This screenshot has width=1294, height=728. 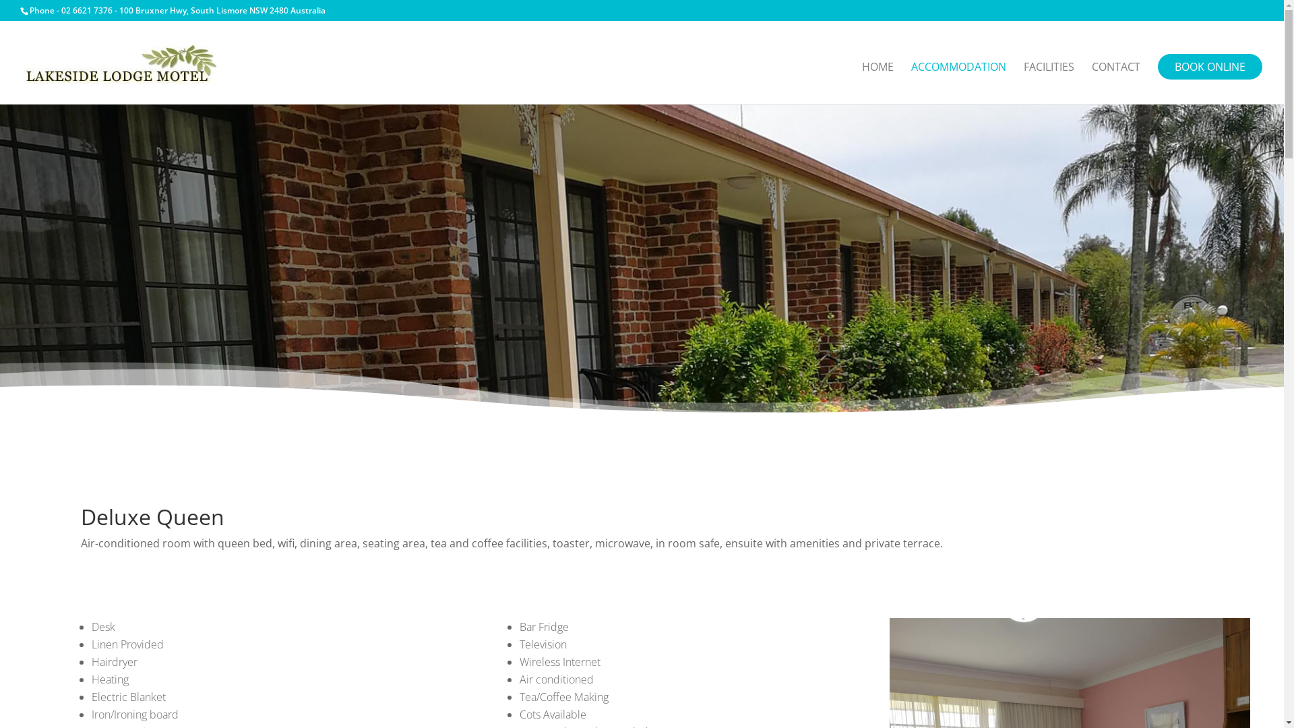 What do you see at coordinates (1049, 84) in the screenshot?
I see `FACILITIES` at bounding box center [1049, 84].